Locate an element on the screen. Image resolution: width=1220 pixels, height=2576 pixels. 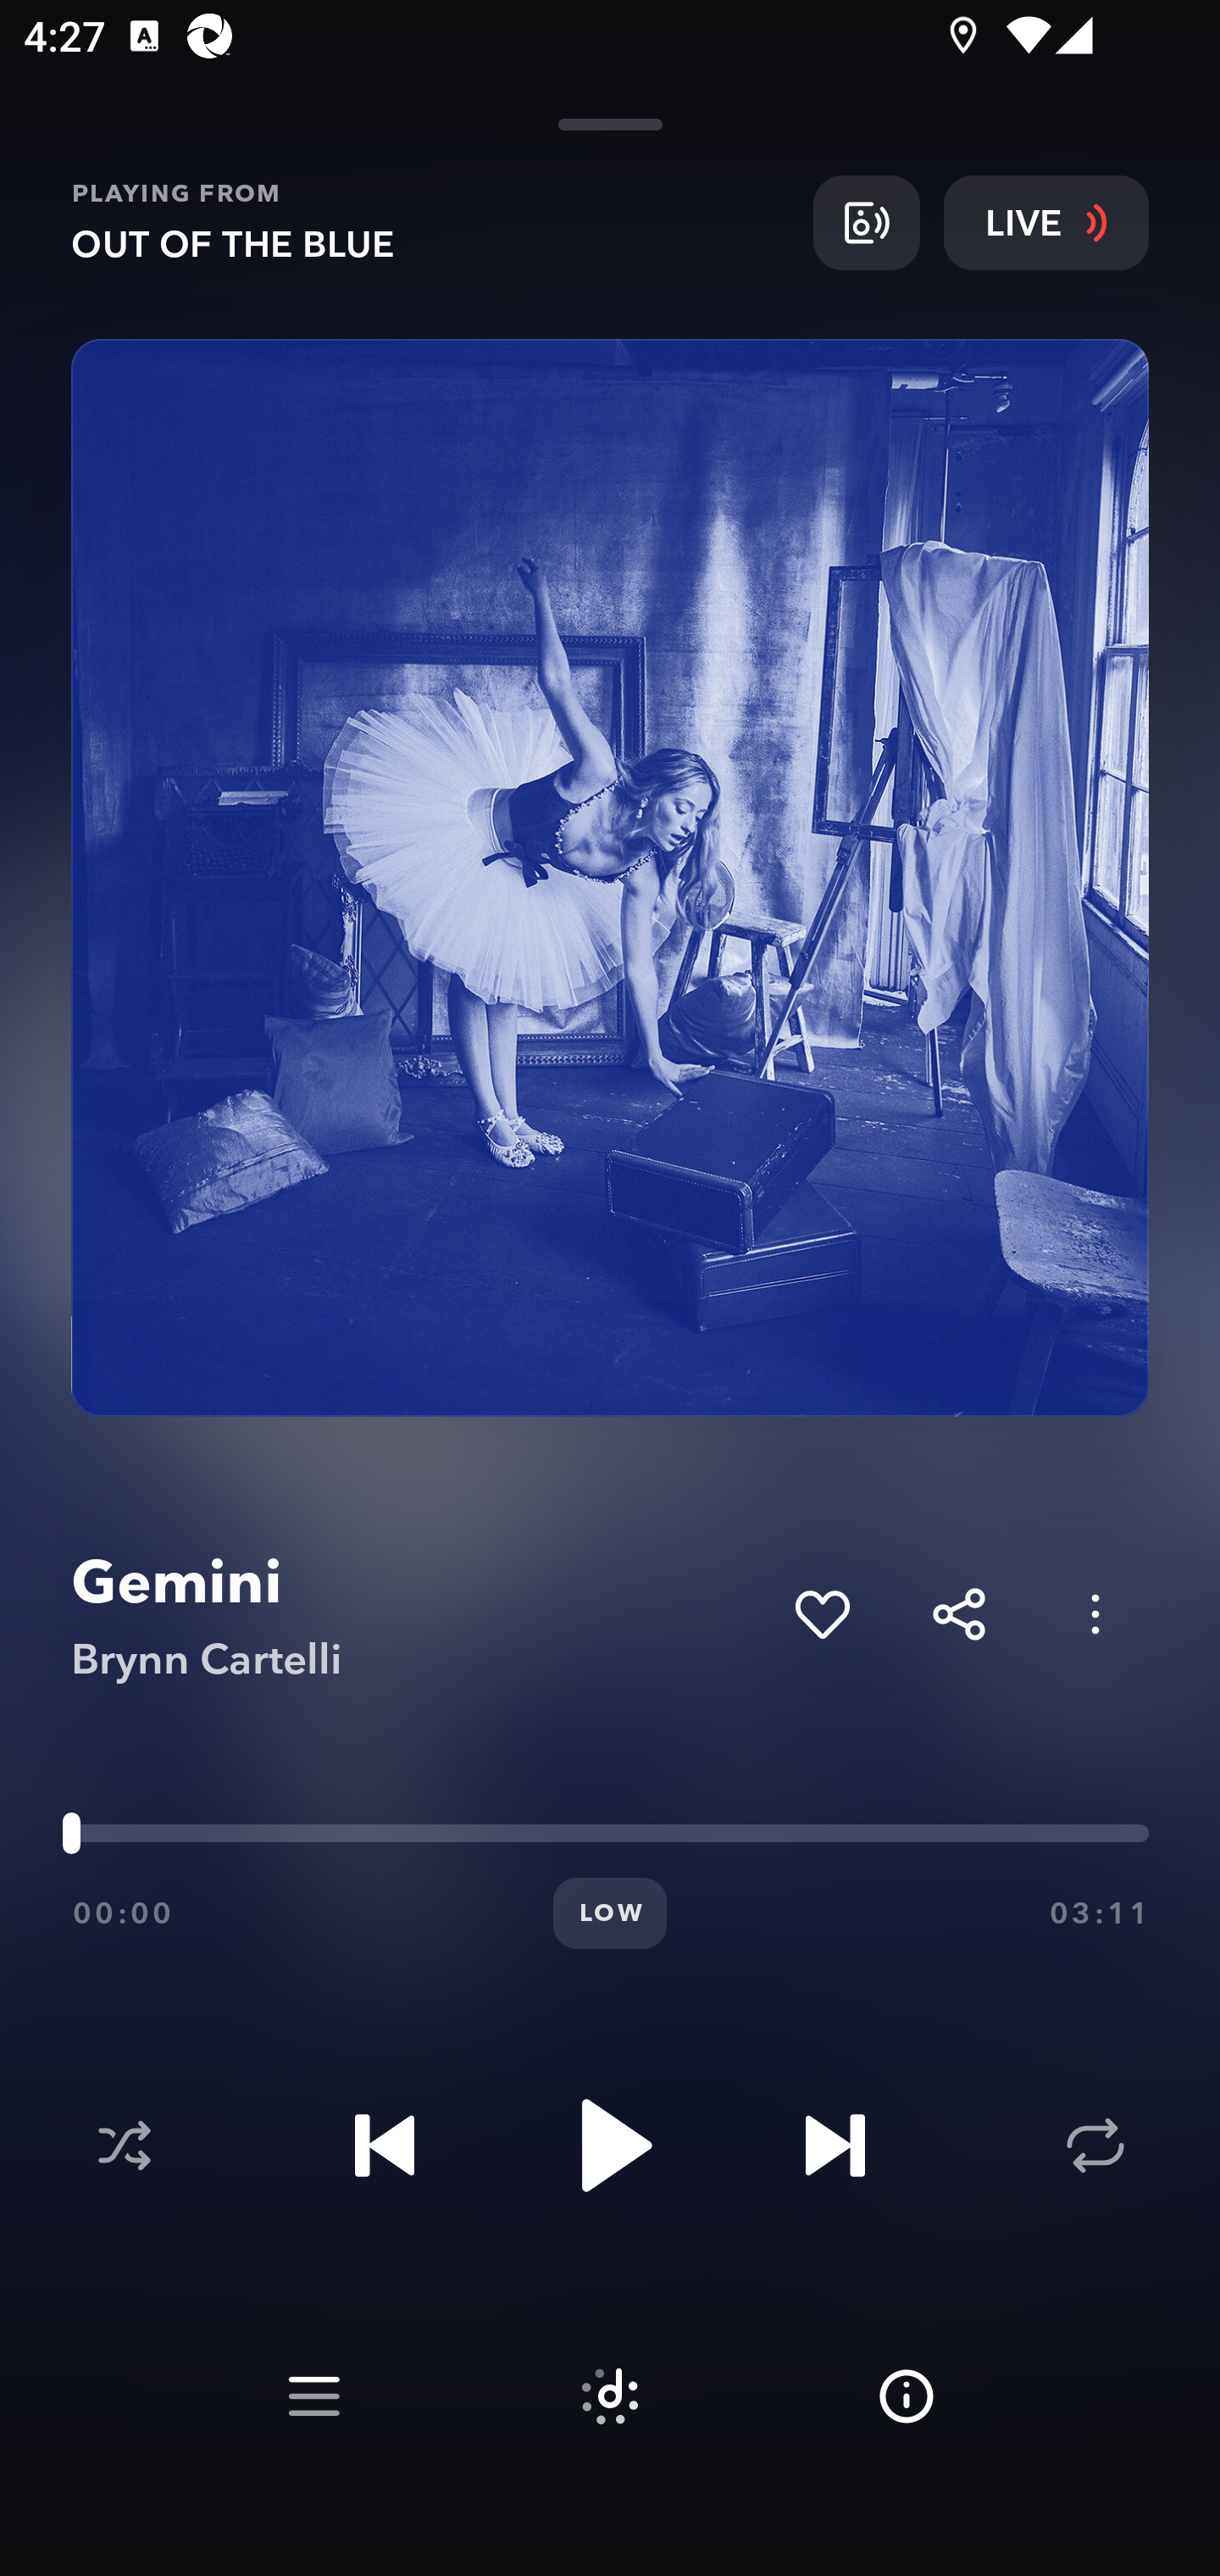
Gemini Brynn Cartelli is located at coordinates (420, 1615).